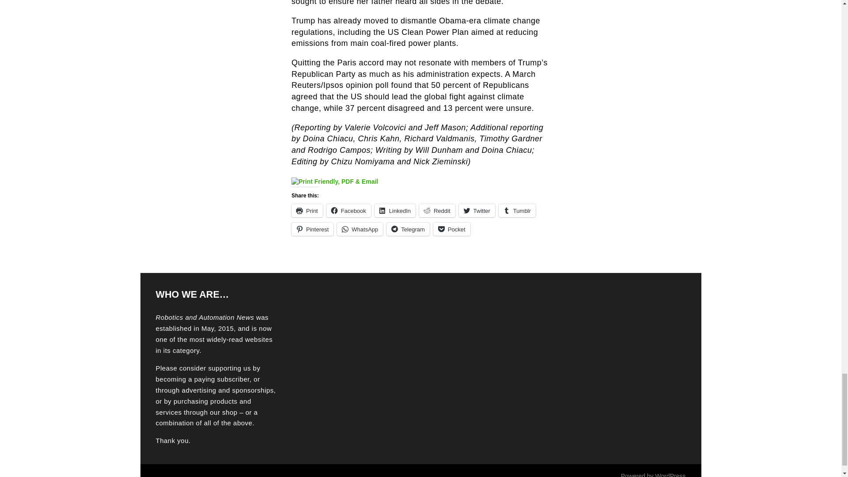 This screenshot has width=848, height=477. What do you see at coordinates (312, 229) in the screenshot?
I see `Click to share on Pinterest` at bounding box center [312, 229].